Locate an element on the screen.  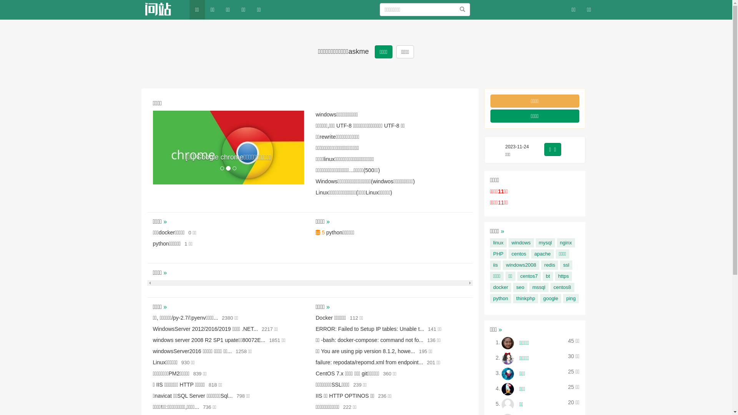
windows2008 is located at coordinates (521, 265).